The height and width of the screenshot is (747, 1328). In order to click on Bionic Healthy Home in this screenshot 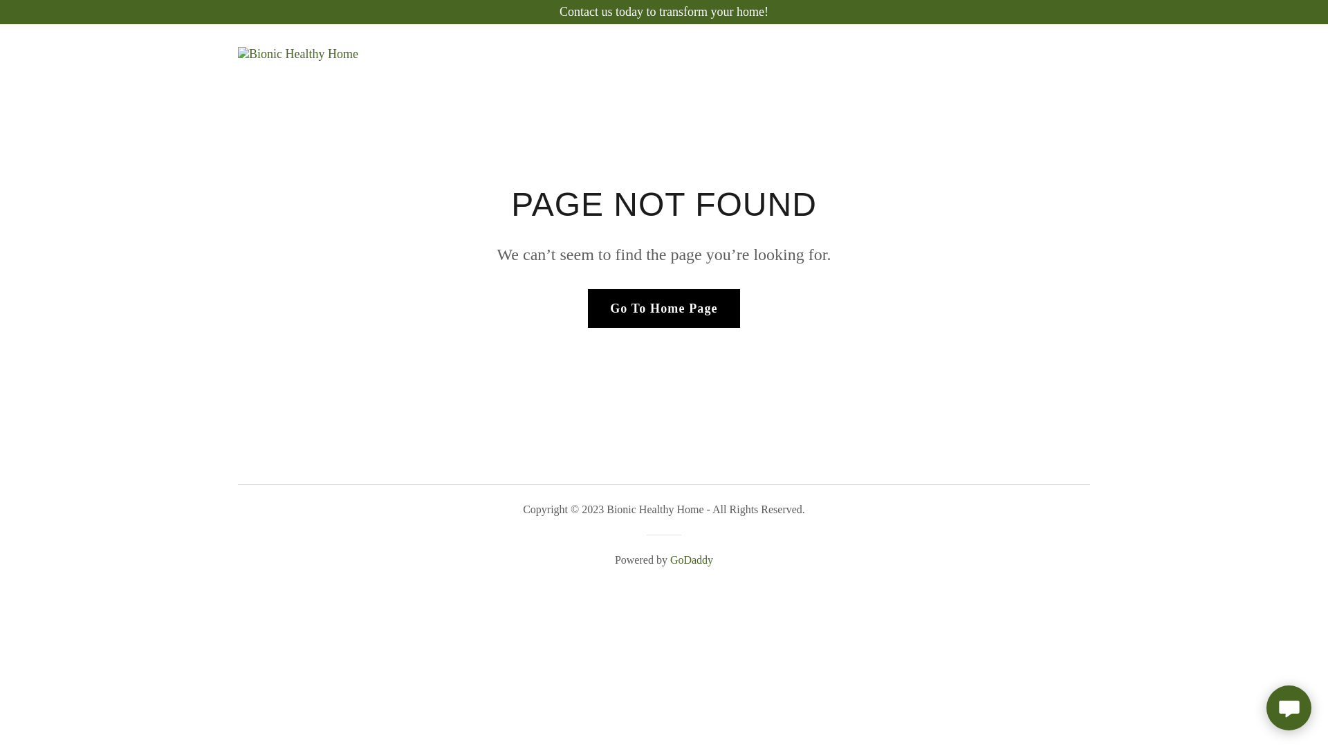, I will do `click(298, 53)`.